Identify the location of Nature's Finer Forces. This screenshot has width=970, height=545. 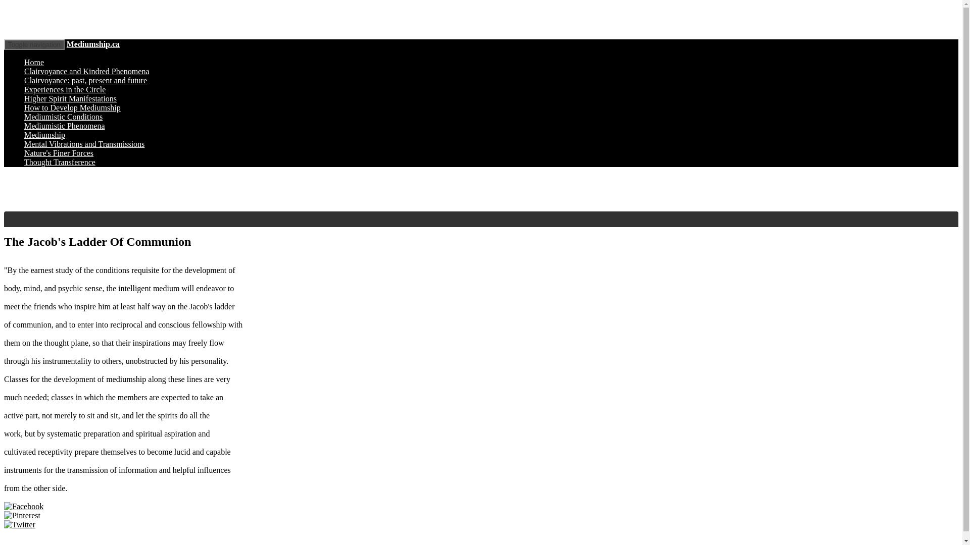
(59, 153).